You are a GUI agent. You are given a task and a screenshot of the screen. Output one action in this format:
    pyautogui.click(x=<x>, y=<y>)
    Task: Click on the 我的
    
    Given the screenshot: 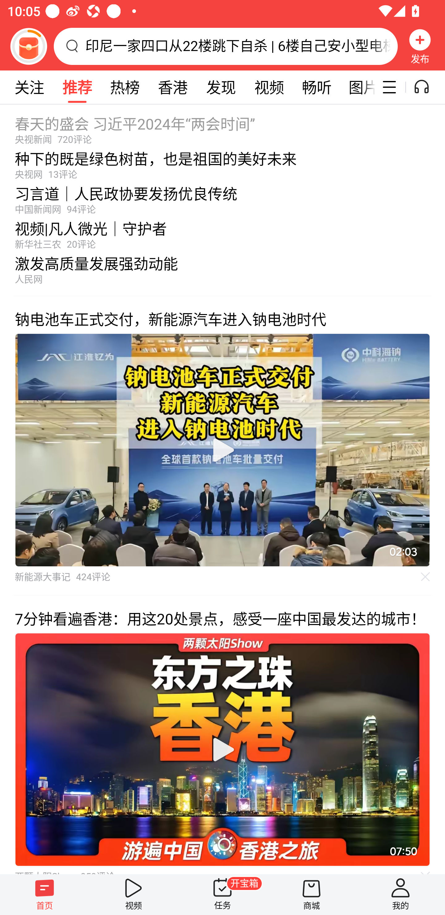 What is the action you would take?
    pyautogui.click(x=400, y=894)
    